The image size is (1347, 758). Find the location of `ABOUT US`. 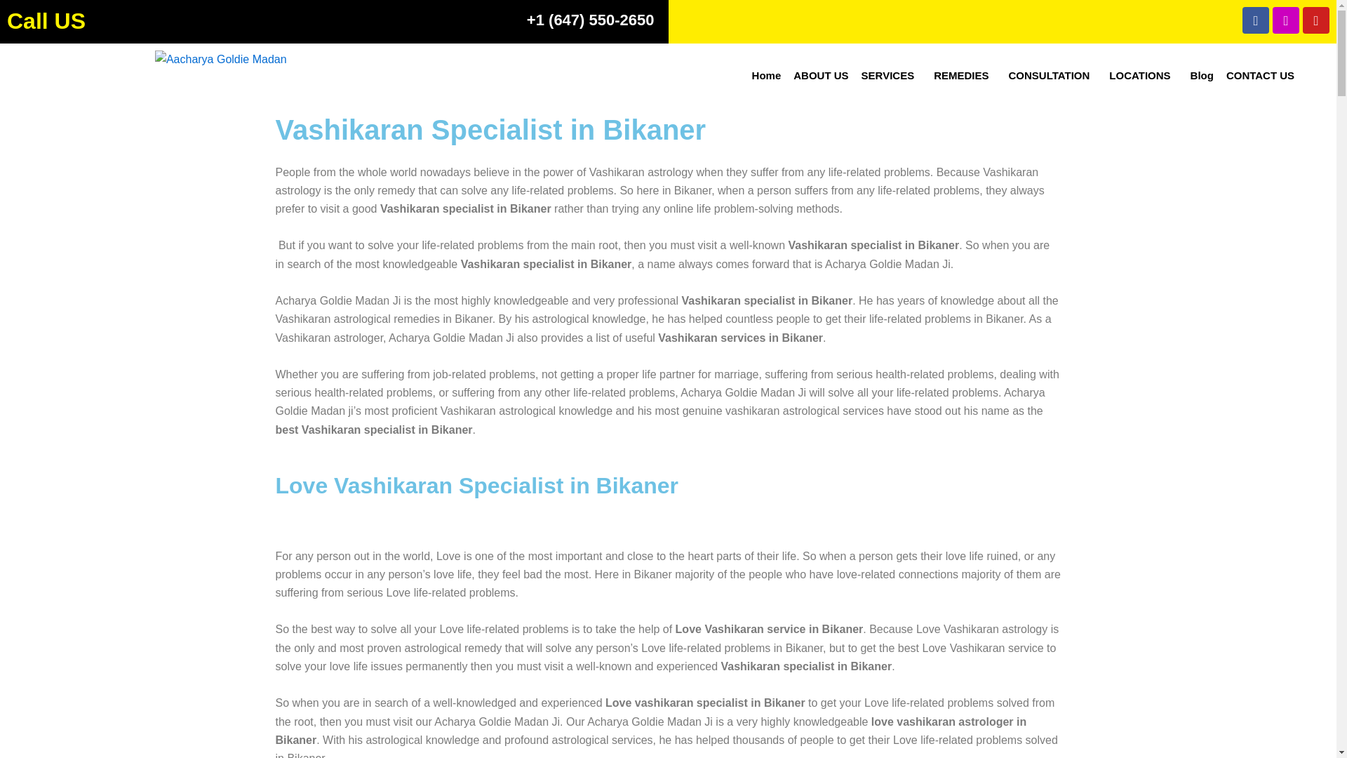

ABOUT US is located at coordinates (820, 75).